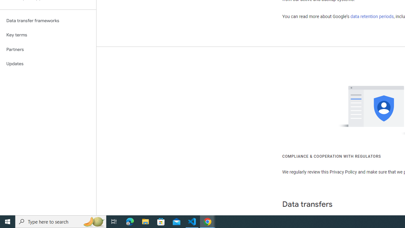 The height and width of the screenshot is (228, 405). What do you see at coordinates (208, 222) in the screenshot?
I see `Google Chrome - 2 running windows` at bounding box center [208, 222].